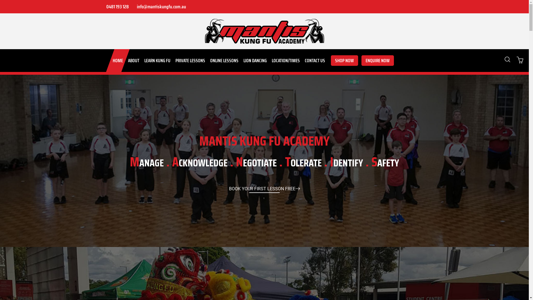 The image size is (533, 300). I want to click on LION DANCING, so click(255, 61).